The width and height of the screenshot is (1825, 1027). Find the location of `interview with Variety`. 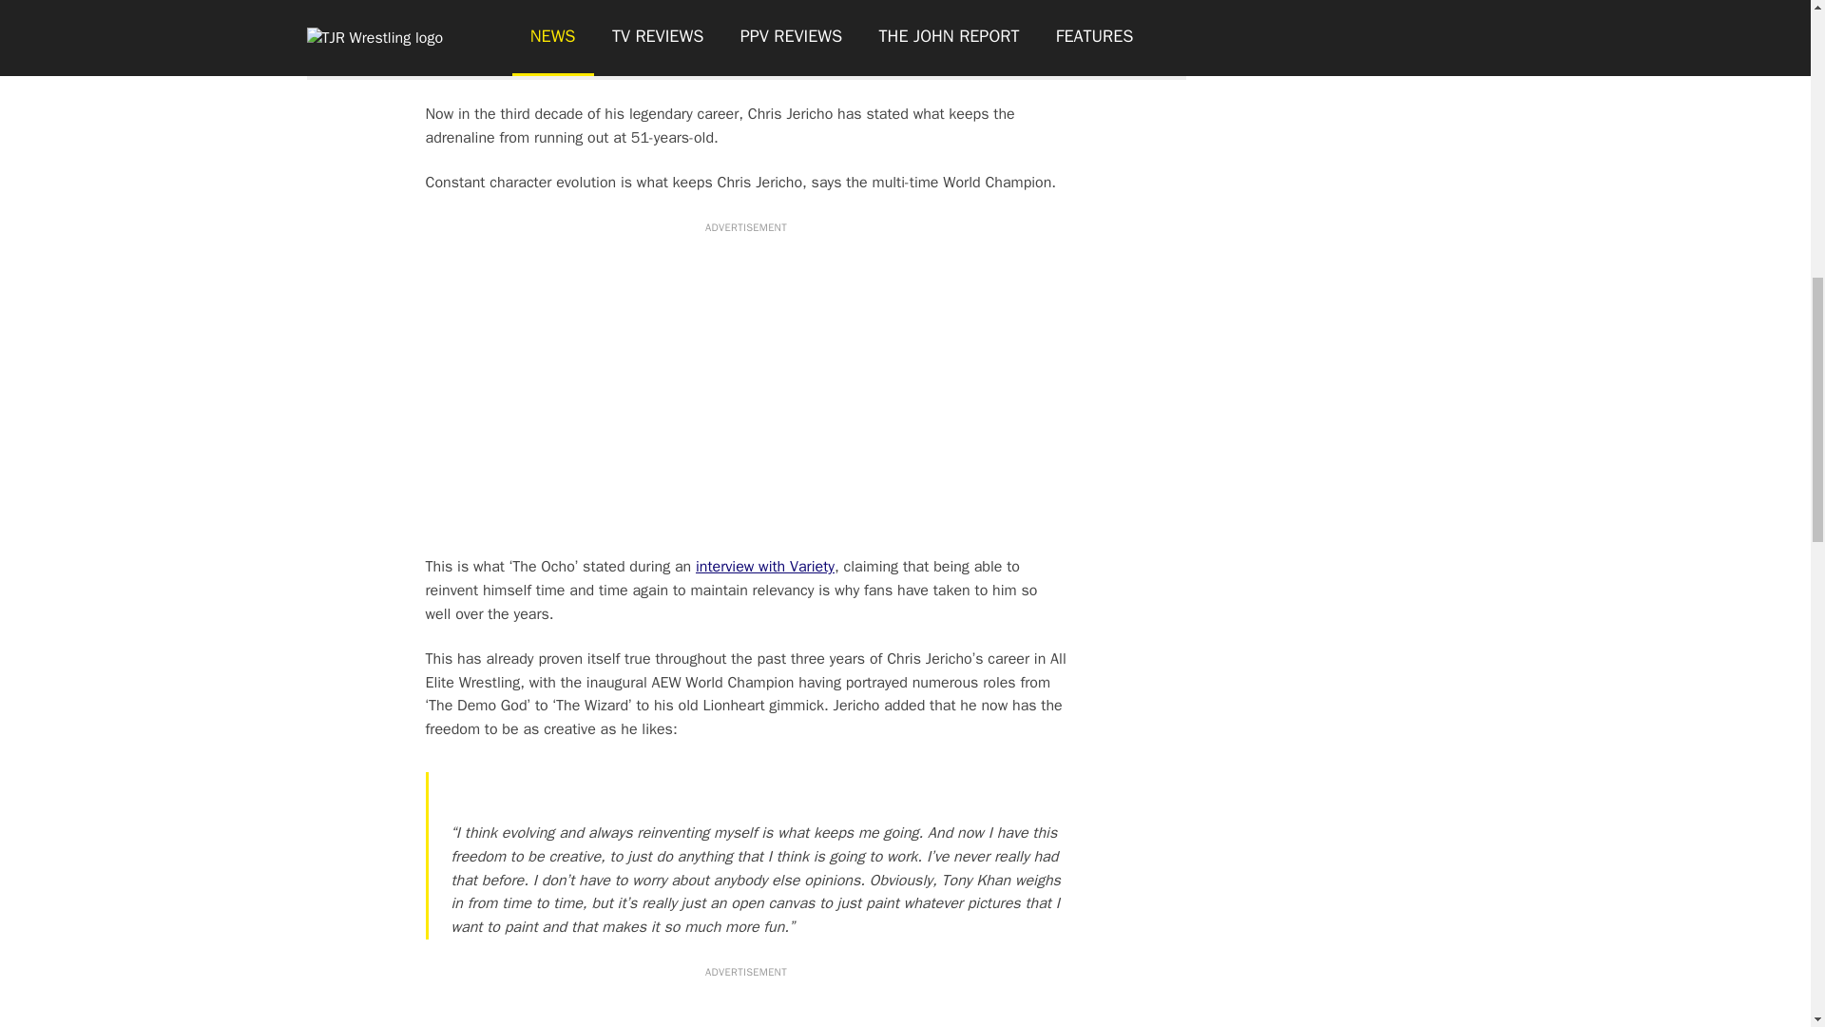

interview with Variety is located at coordinates (764, 567).